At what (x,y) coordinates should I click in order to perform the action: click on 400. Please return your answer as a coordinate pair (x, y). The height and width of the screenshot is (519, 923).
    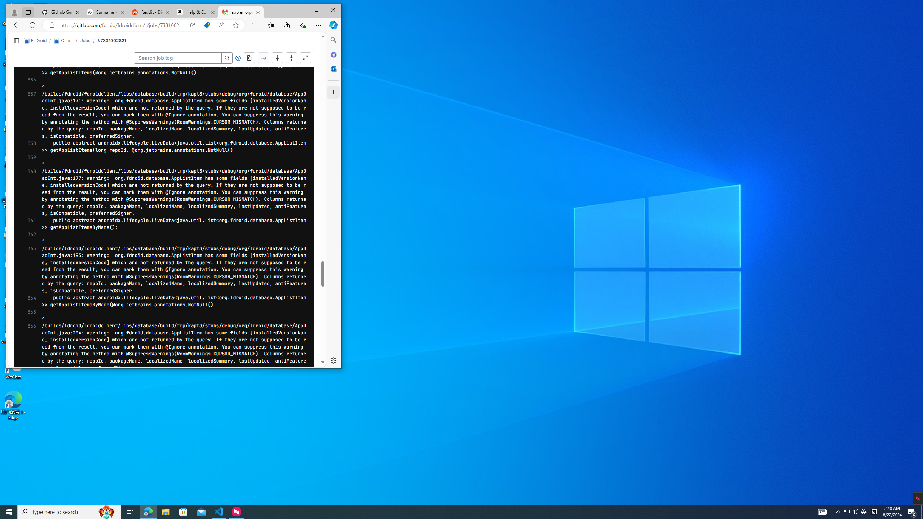
    Looking at the image, I should click on (26, 92).